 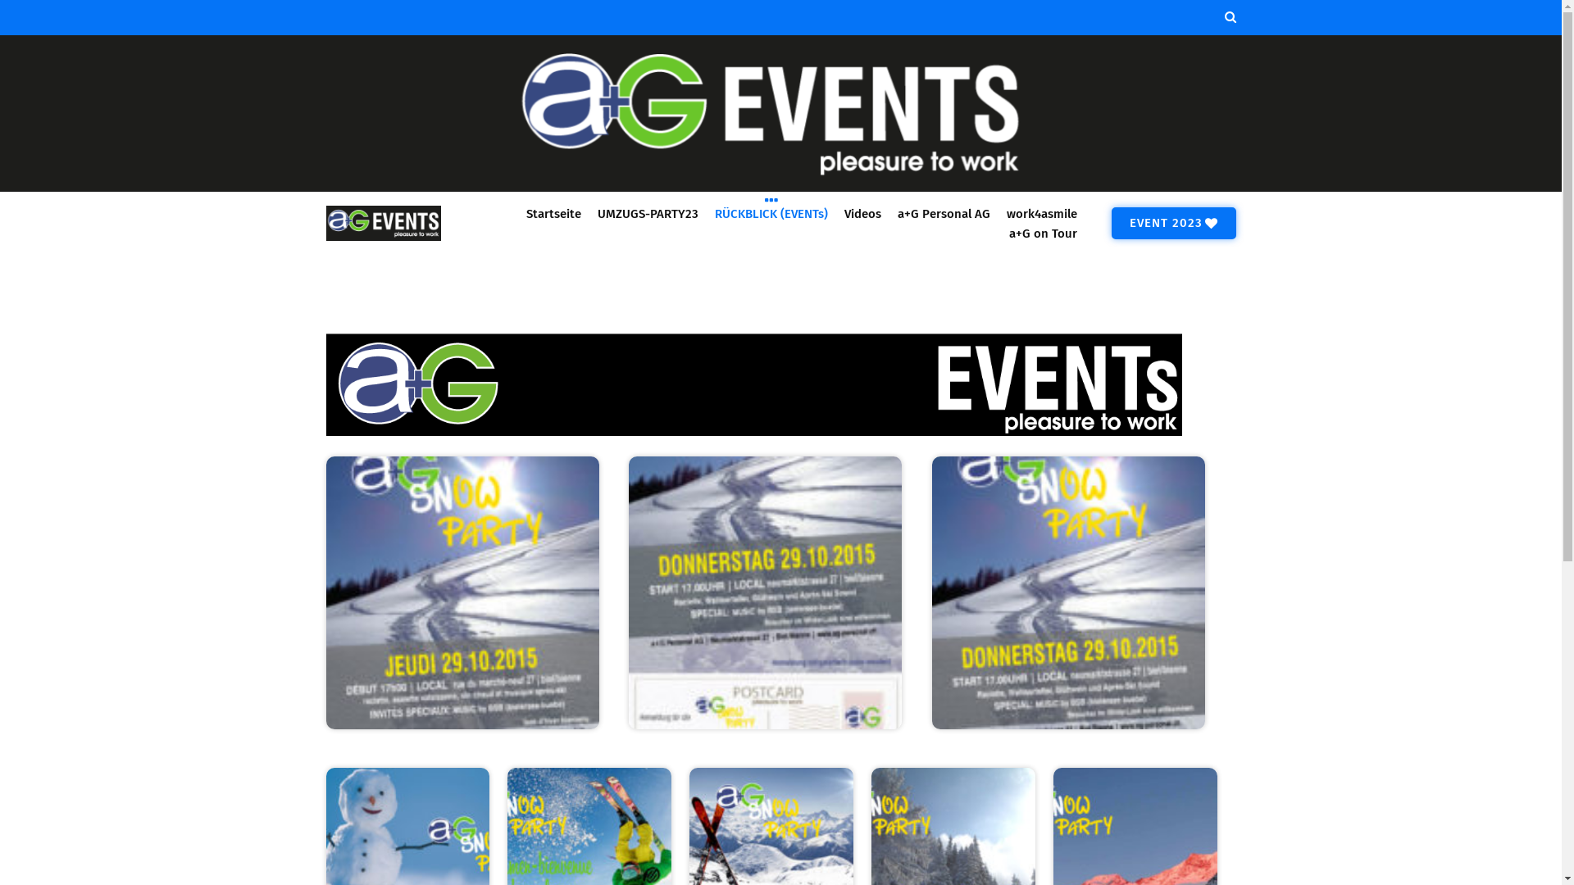 What do you see at coordinates (554, 213) in the screenshot?
I see `Startseite` at bounding box center [554, 213].